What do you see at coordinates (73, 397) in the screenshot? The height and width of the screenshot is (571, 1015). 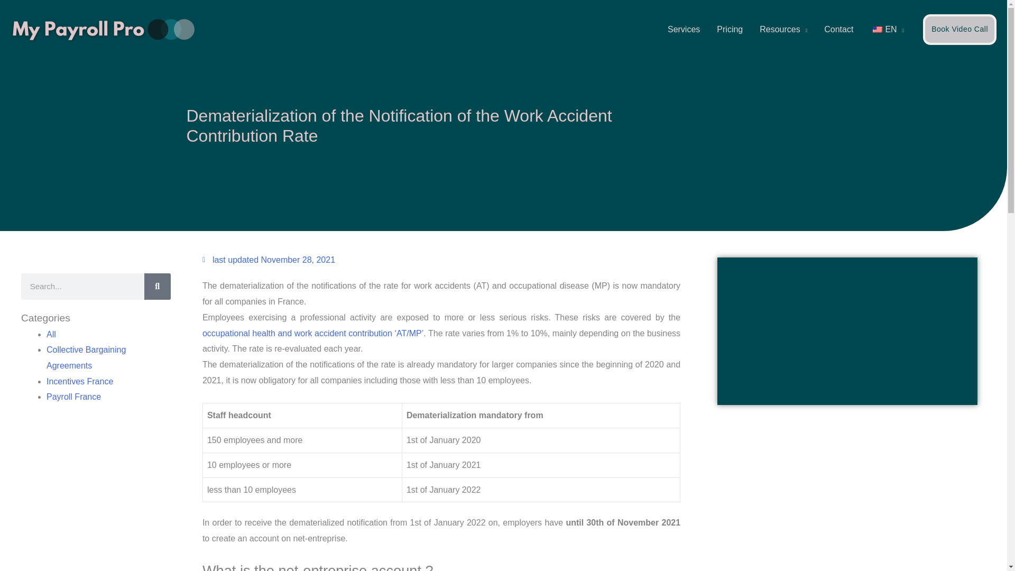 I see `Payroll France` at bounding box center [73, 397].